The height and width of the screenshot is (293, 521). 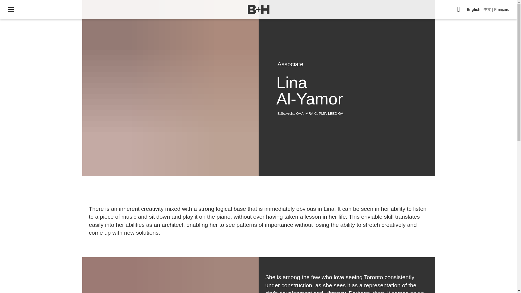 I want to click on Menu, so click(x=11, y=9).